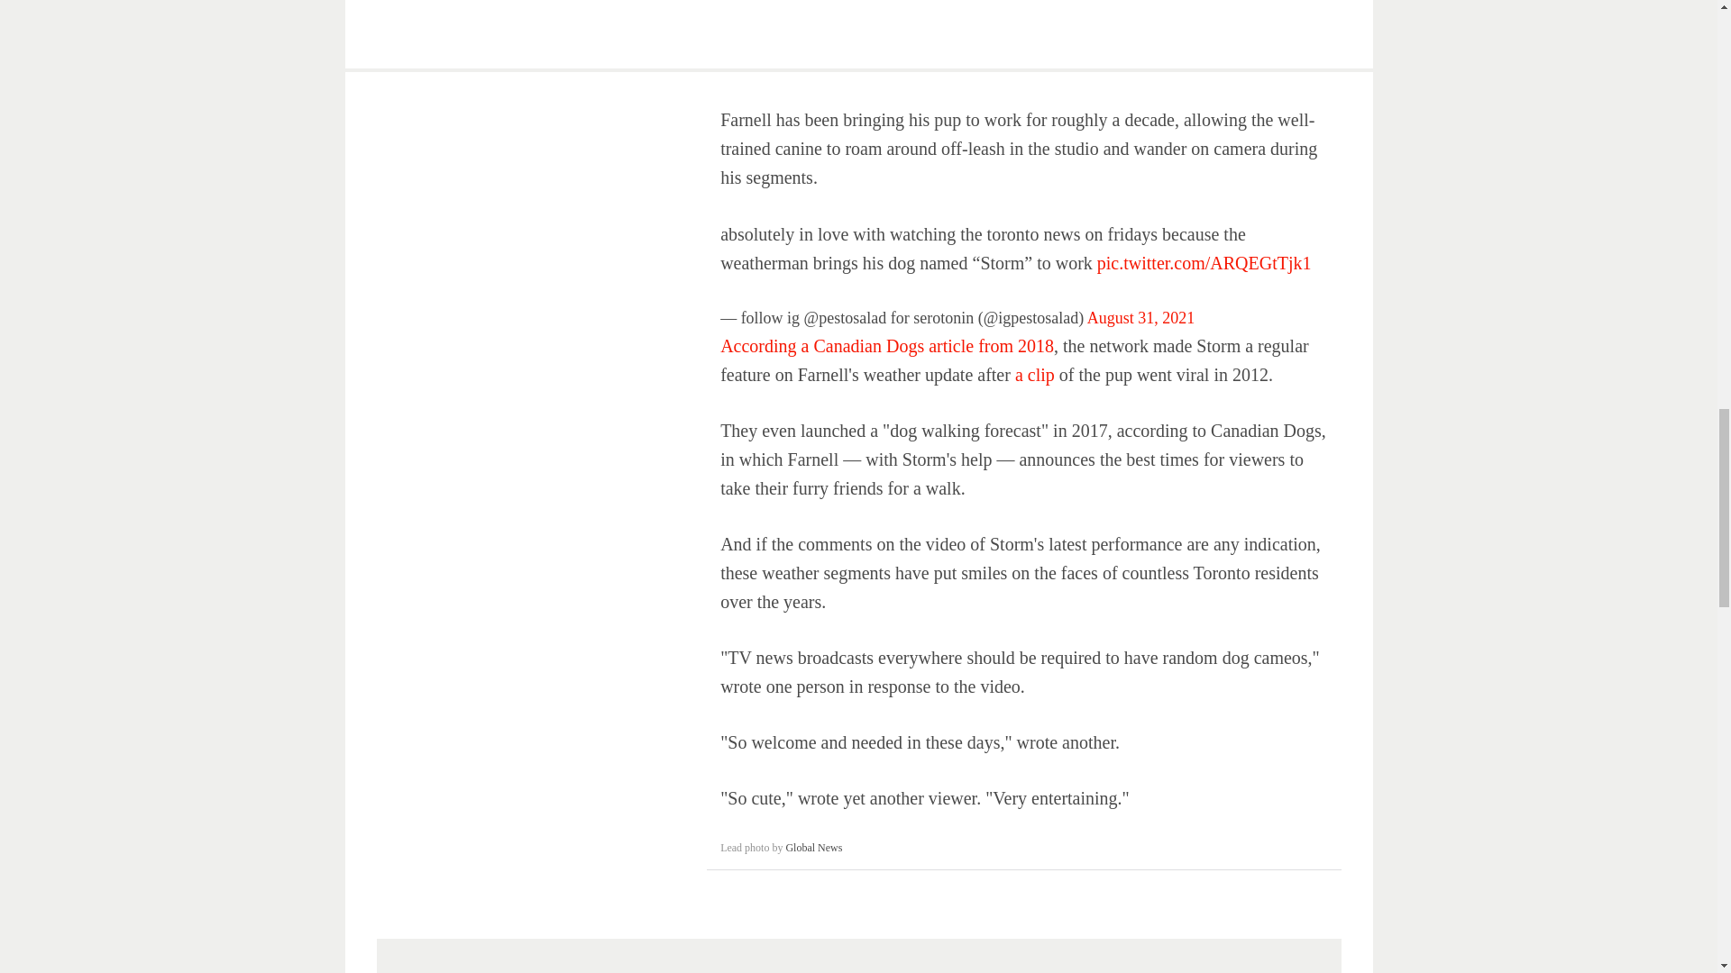 The width and height of the screenshot is (1731, 973). I want to click on a clip, so click(1037, 375).